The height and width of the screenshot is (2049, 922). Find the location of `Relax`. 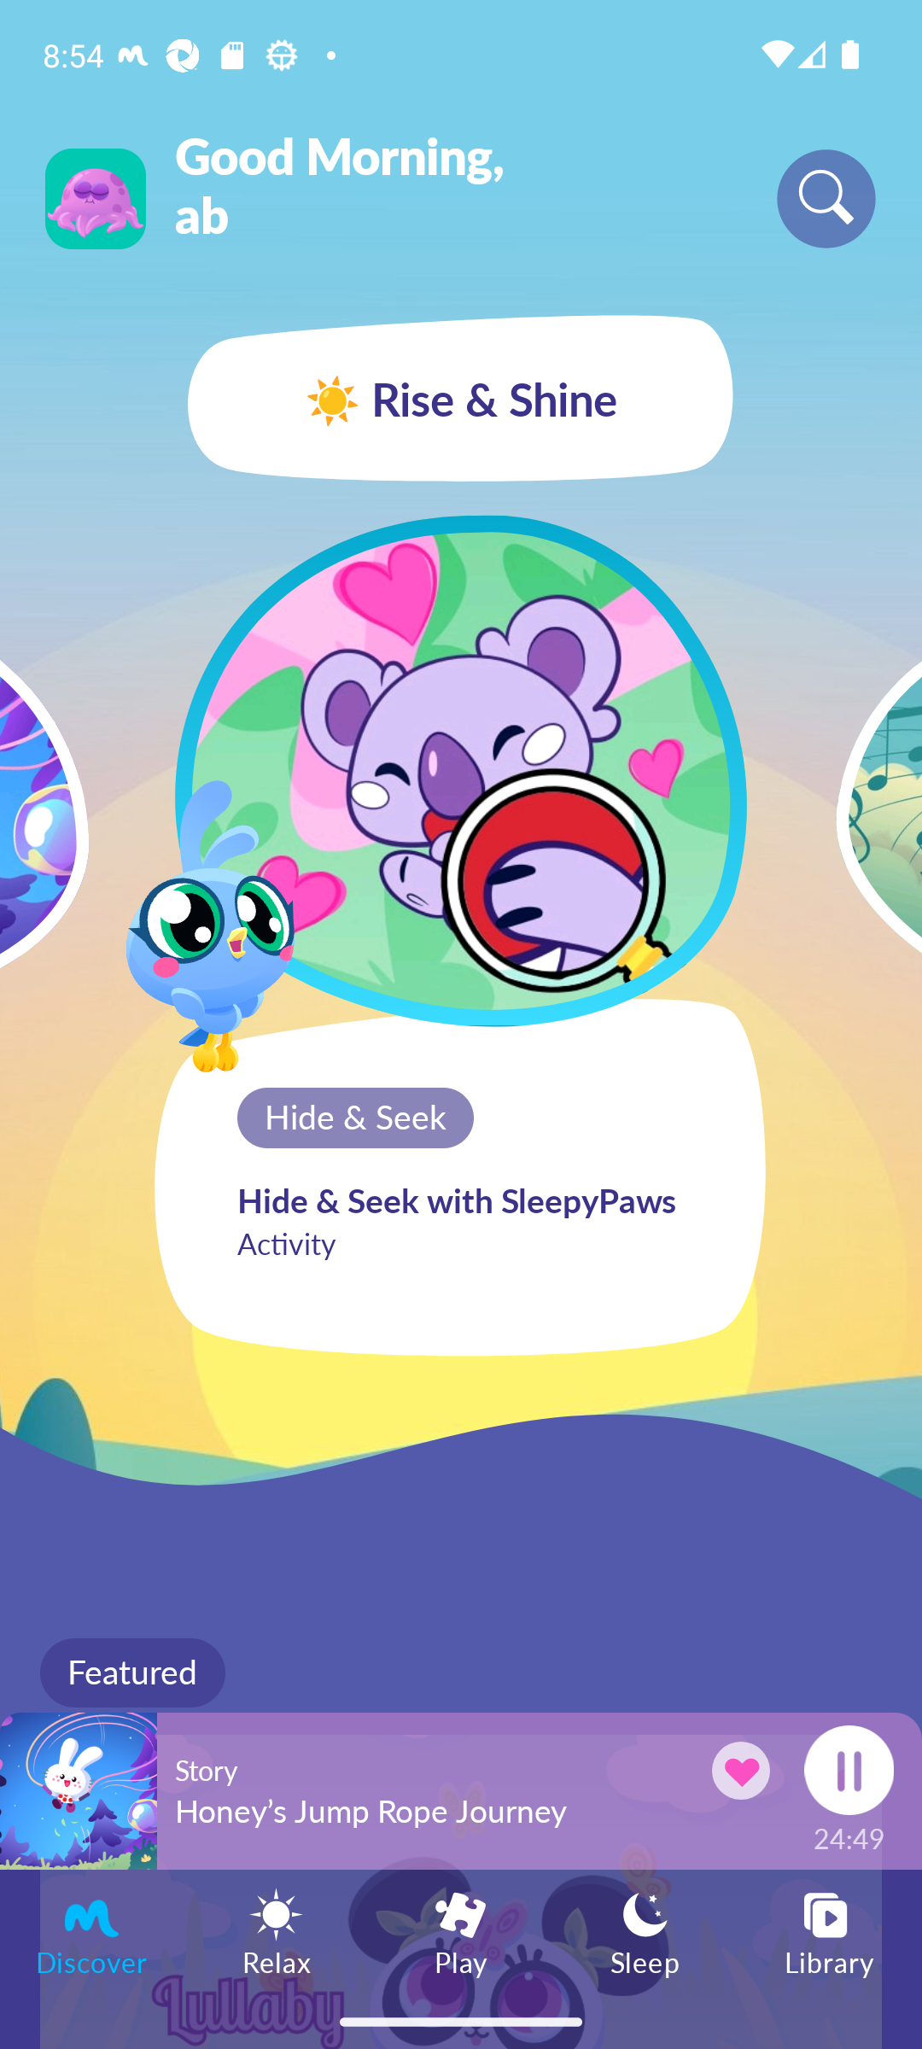

Relax is located at coordinates (277, 1931).